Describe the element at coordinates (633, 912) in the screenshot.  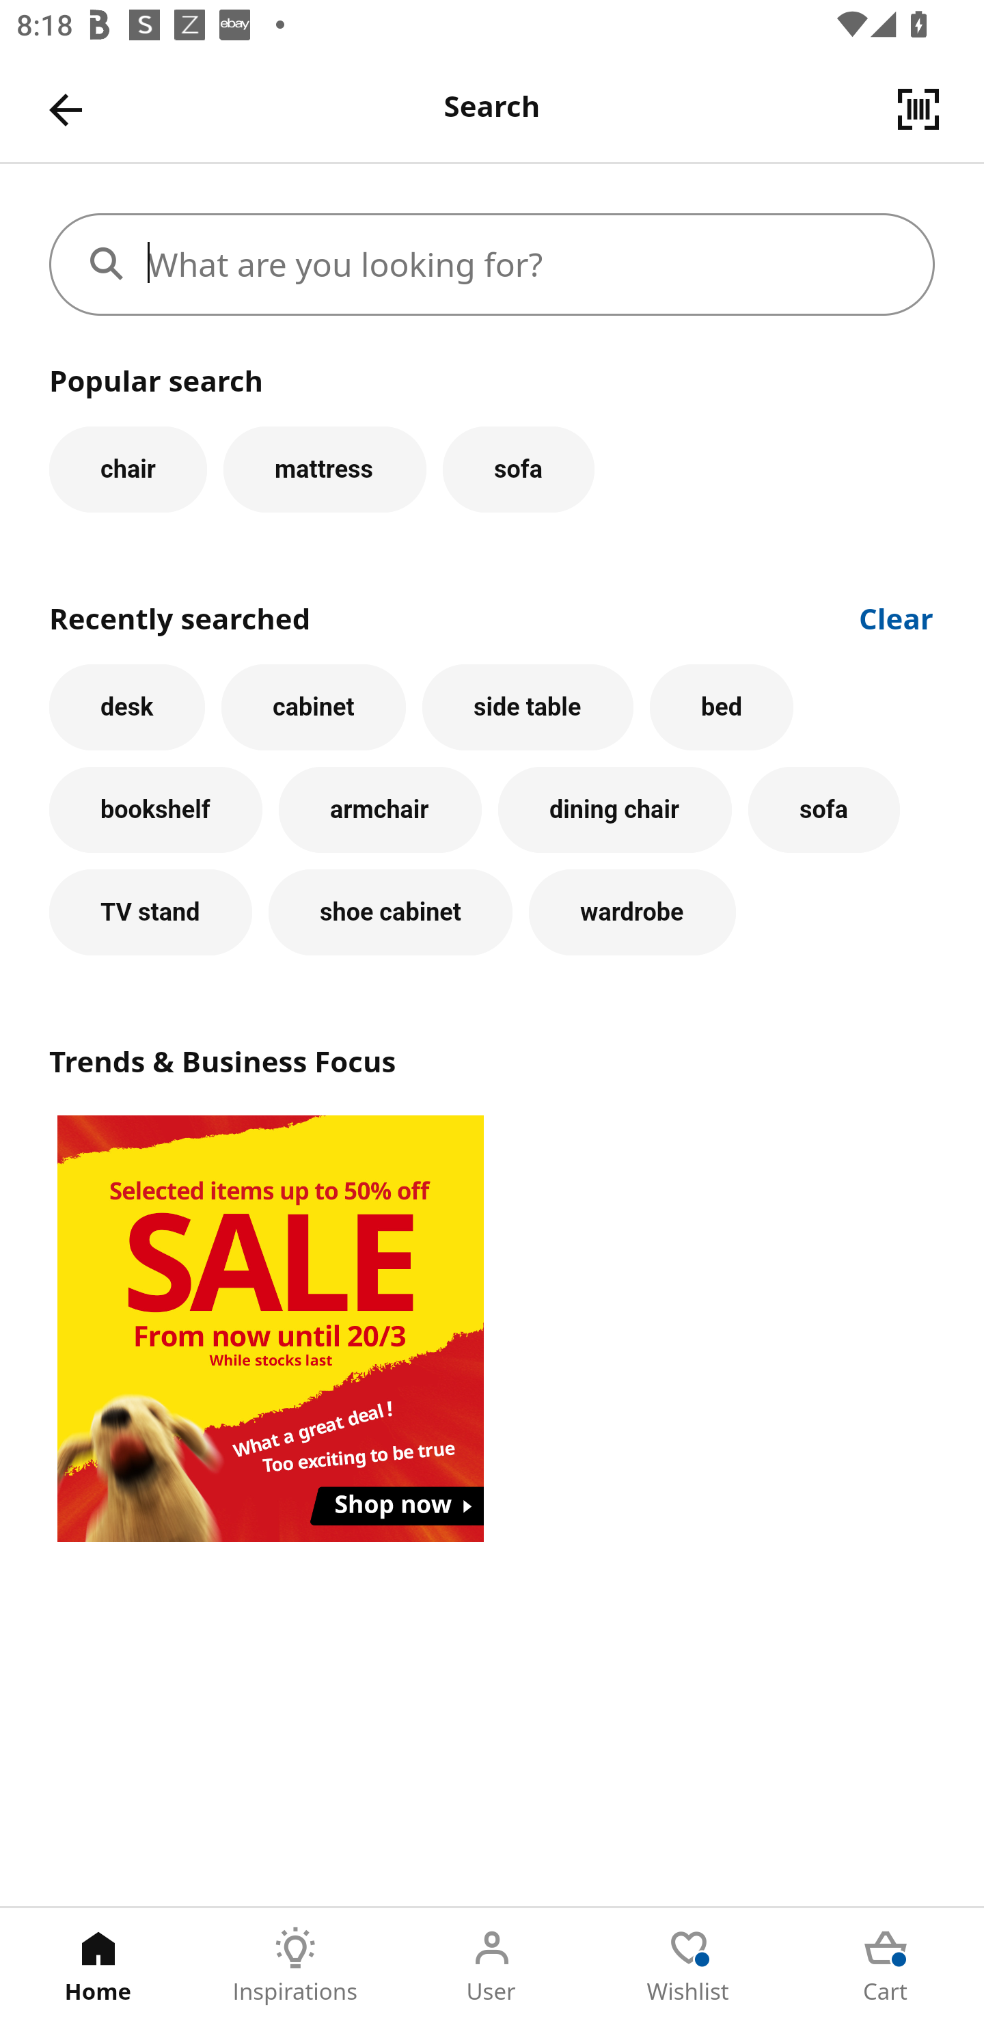
I see `wardrobe` at that location.